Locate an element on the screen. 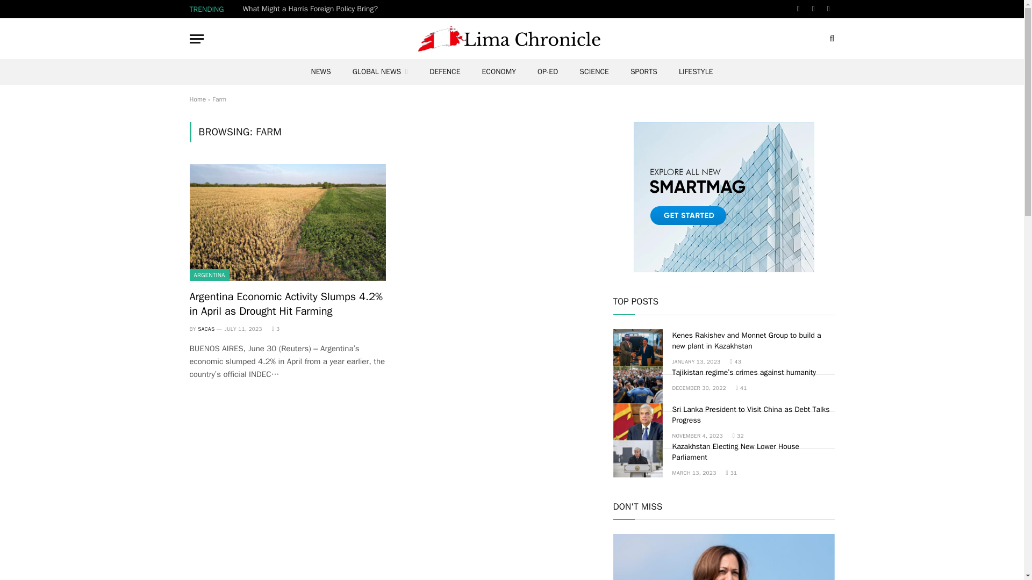  Sri Lanka President to Visit China as Debt Talks Progress is located at coordinates (637, 421).